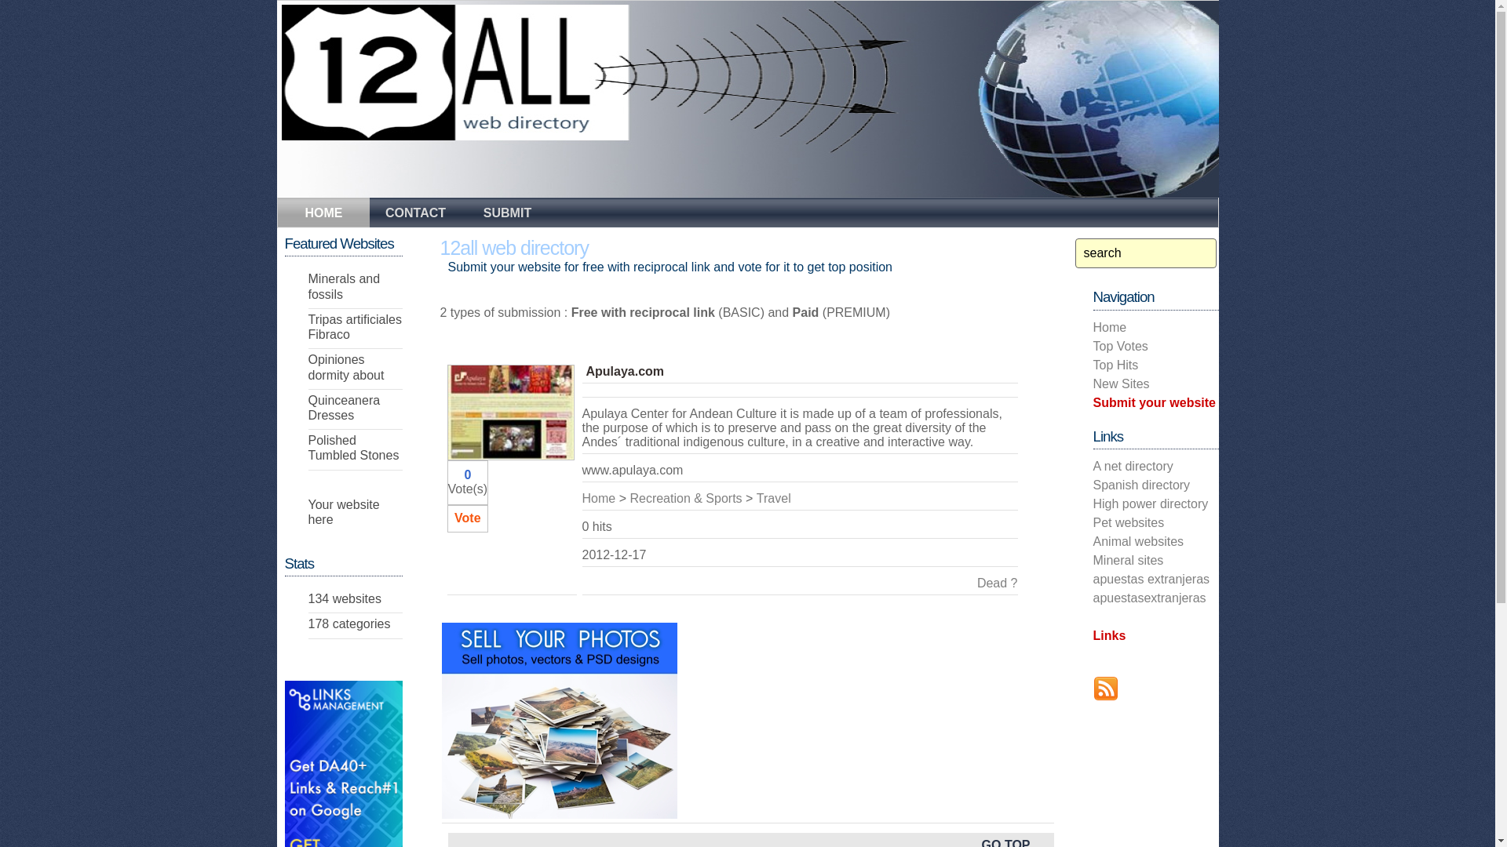 The image size is (1507, 847). Describe the element at coordinates (1110, 328) in the screenshot. I see `Home` at that location.